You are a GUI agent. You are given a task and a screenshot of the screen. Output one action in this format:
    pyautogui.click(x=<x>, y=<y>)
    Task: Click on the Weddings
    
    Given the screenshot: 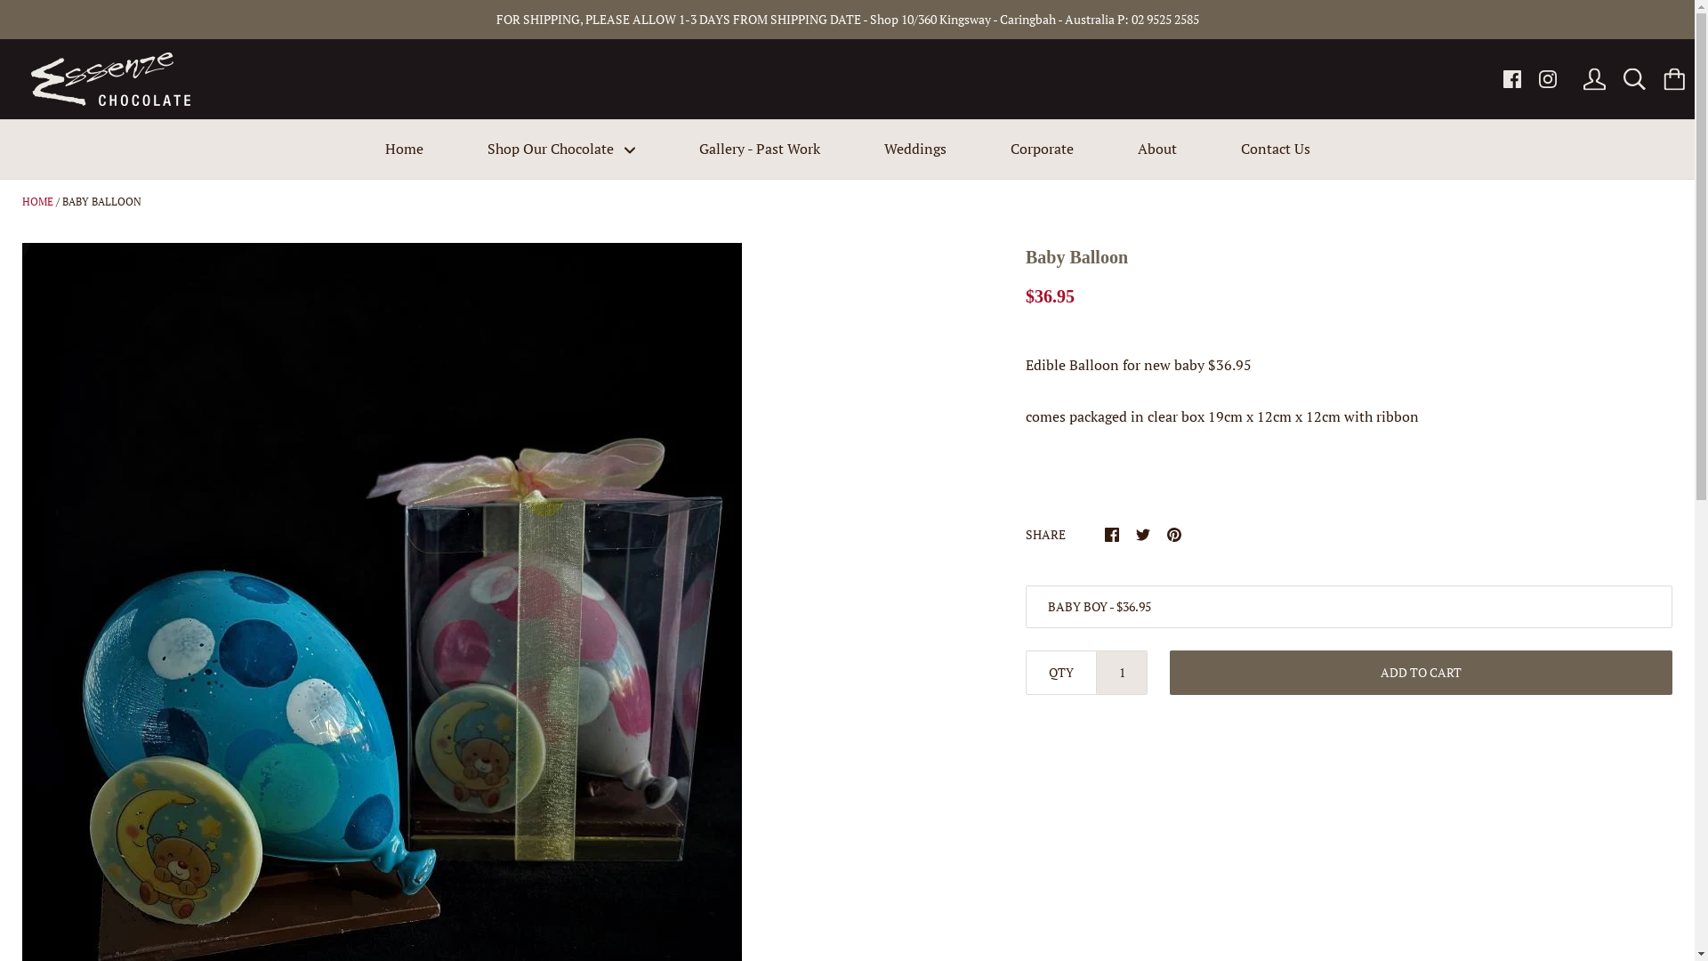 What is the action you would take?
    pyautogui.click(x=915, y=149)
    